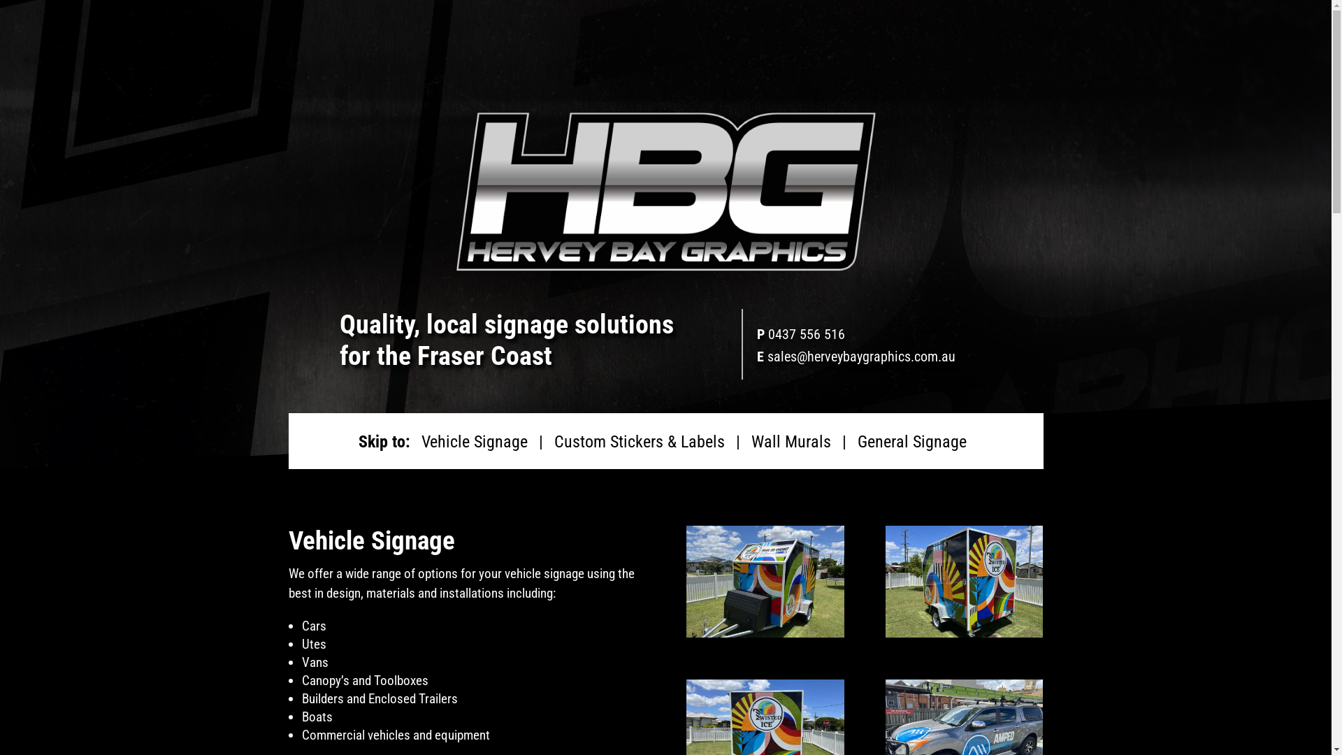  I want to click on Wall Murals, so click(791, 442).